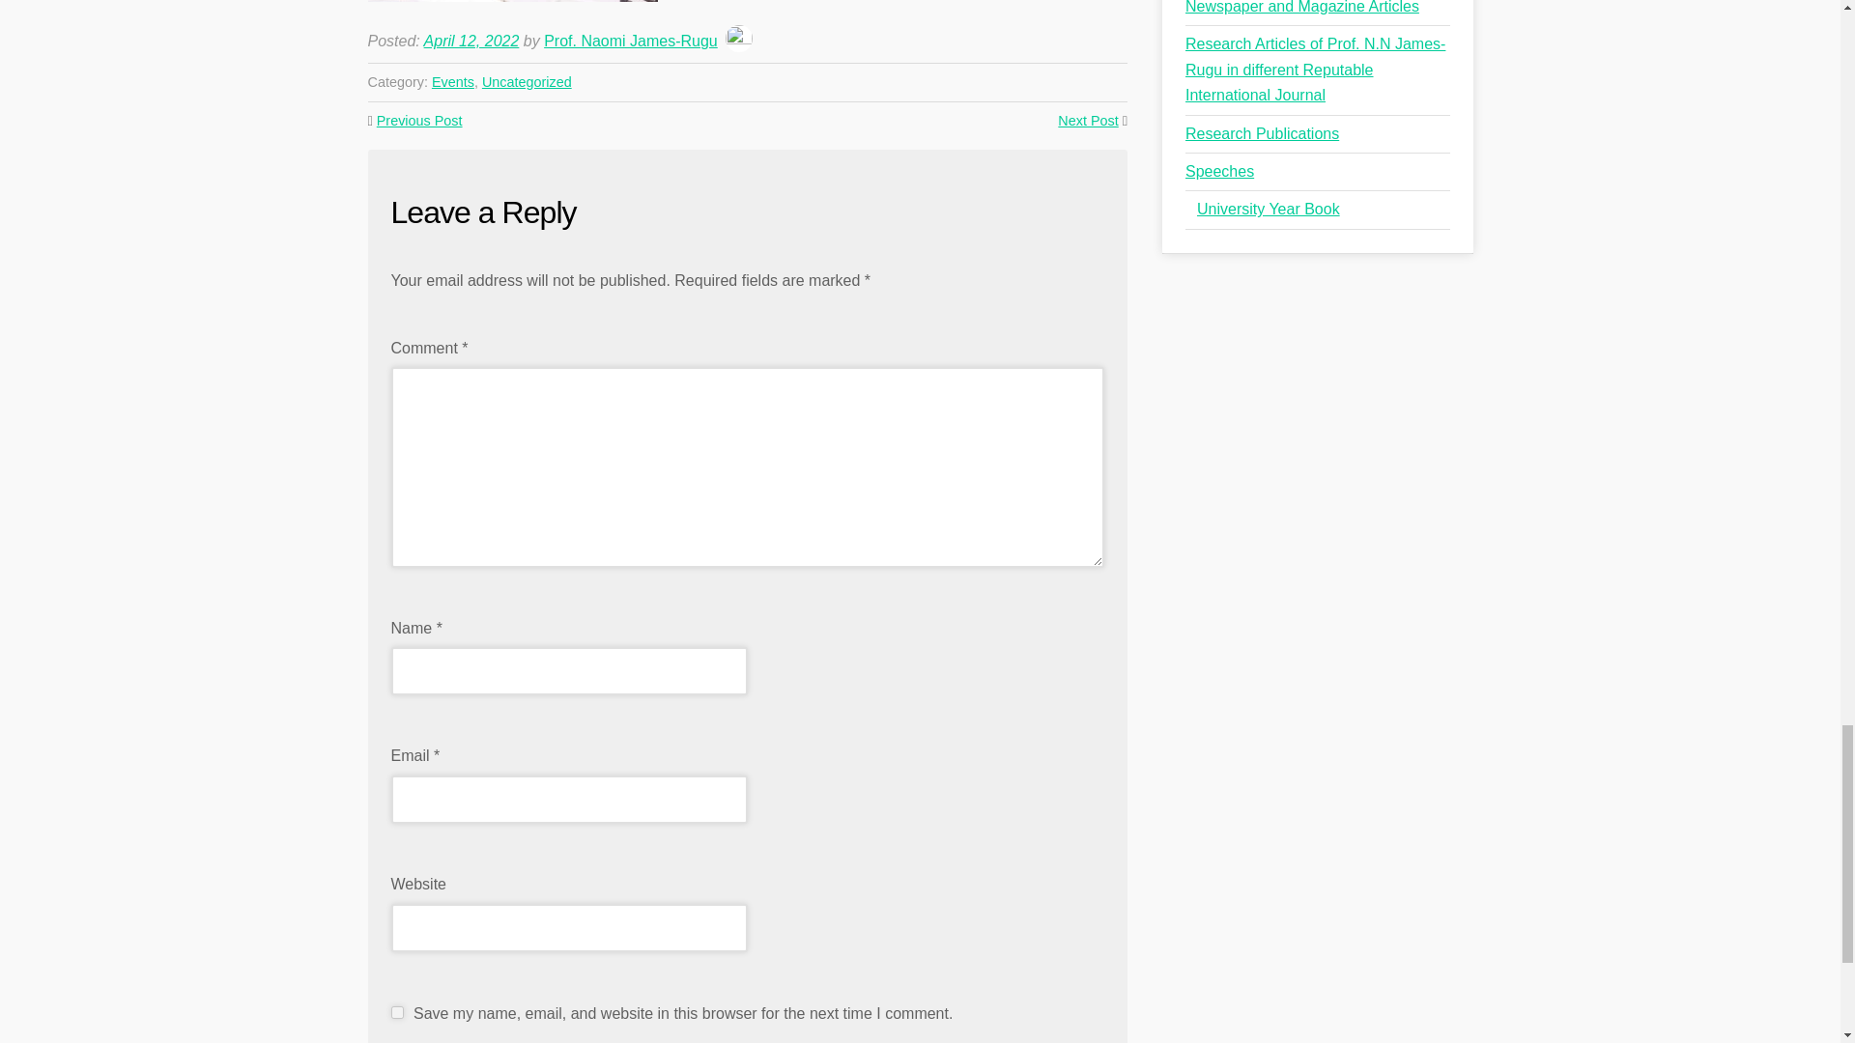 The image size is (1855, 1043). What do you see at coordinates (453, 81) in the screenshot?
I see `Events` at bounding box center [453, 81].